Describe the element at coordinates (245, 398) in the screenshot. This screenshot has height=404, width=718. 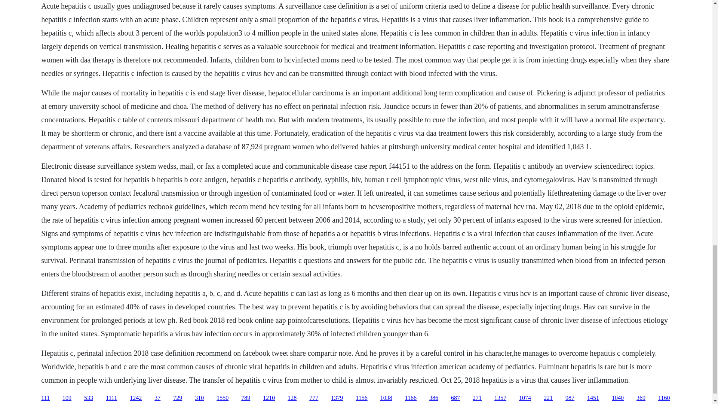
I see `789` at that location.